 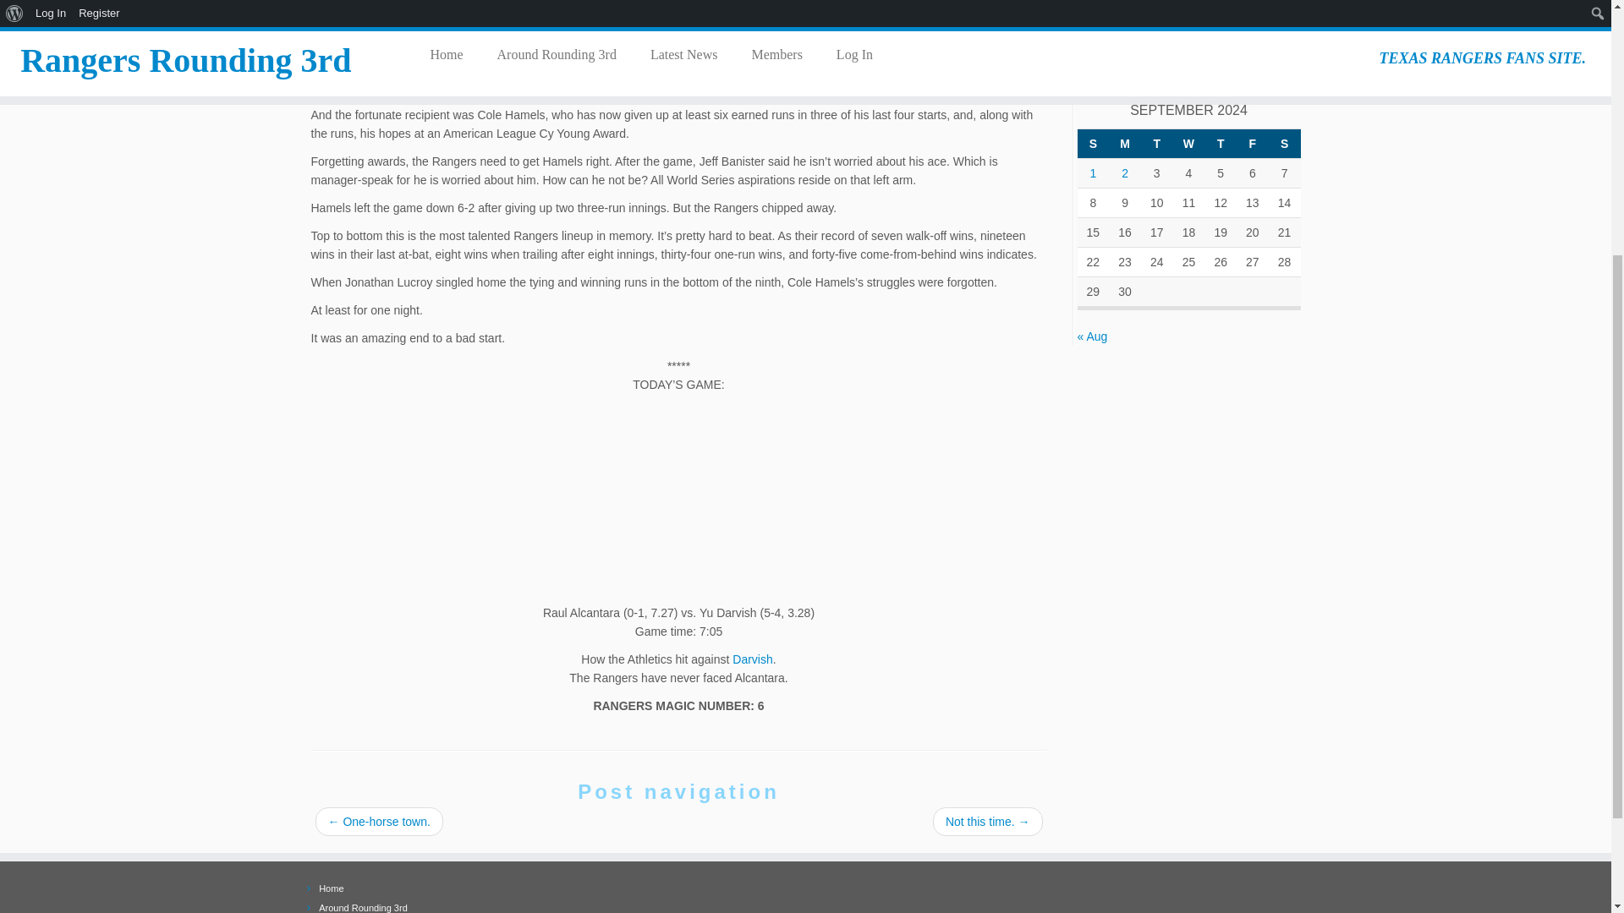 What do you see at coordinates (1188, 143) in the screenshot?
I see `Wednesday` at bounding box center [1188, 143].